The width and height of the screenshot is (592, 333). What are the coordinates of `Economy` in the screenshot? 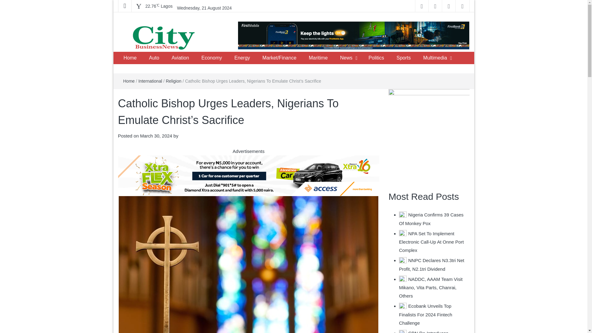 It's located at (212, 58).